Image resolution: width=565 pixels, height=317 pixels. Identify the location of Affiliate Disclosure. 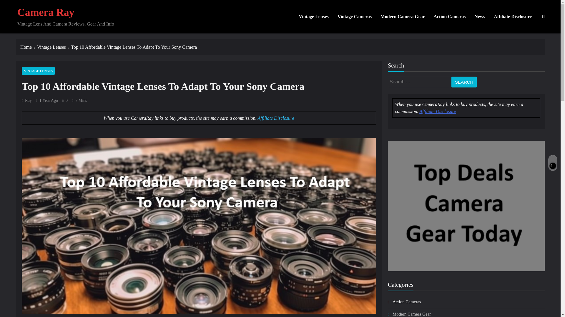
(513, 17).